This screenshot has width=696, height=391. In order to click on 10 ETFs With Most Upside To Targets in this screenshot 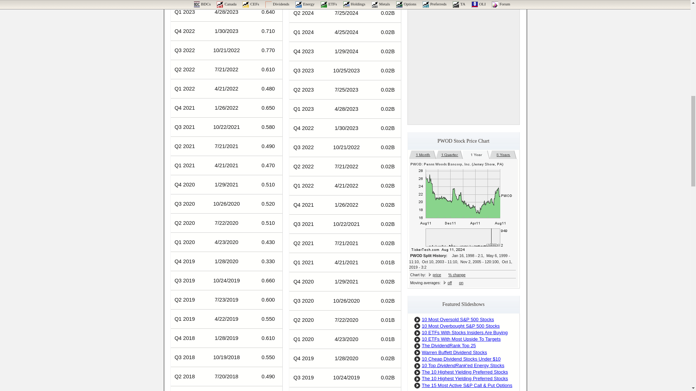, I will do `click(461, 339)`.